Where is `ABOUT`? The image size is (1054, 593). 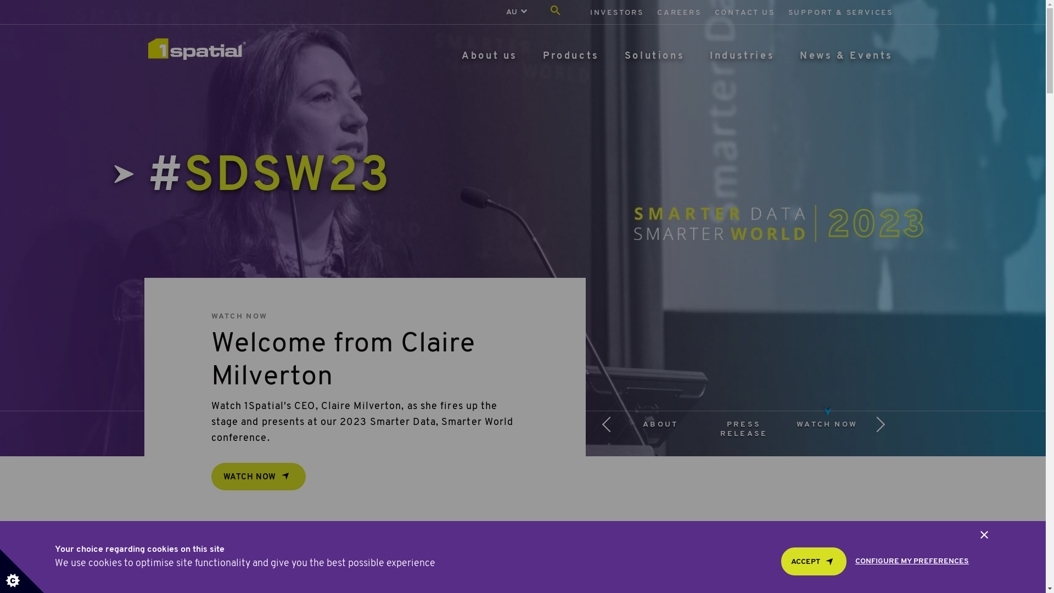
ABOUT is located at coordinates (660, 425).